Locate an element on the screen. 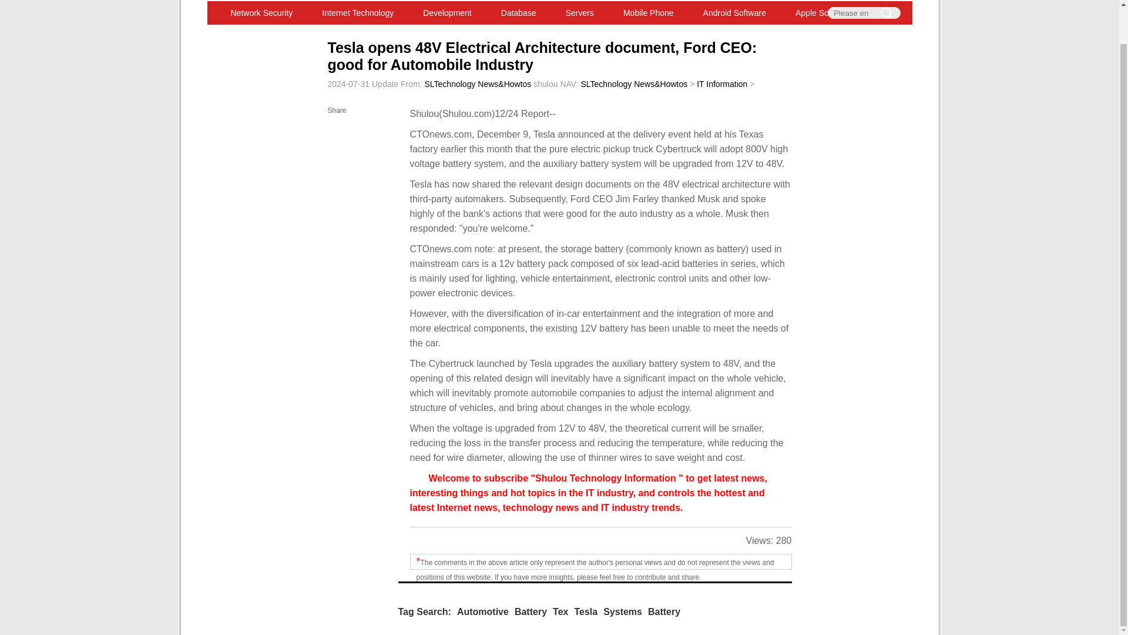 Image resolution: width=1128 pixels, height=635 pixels. Development is located at coordinates (447, 13).